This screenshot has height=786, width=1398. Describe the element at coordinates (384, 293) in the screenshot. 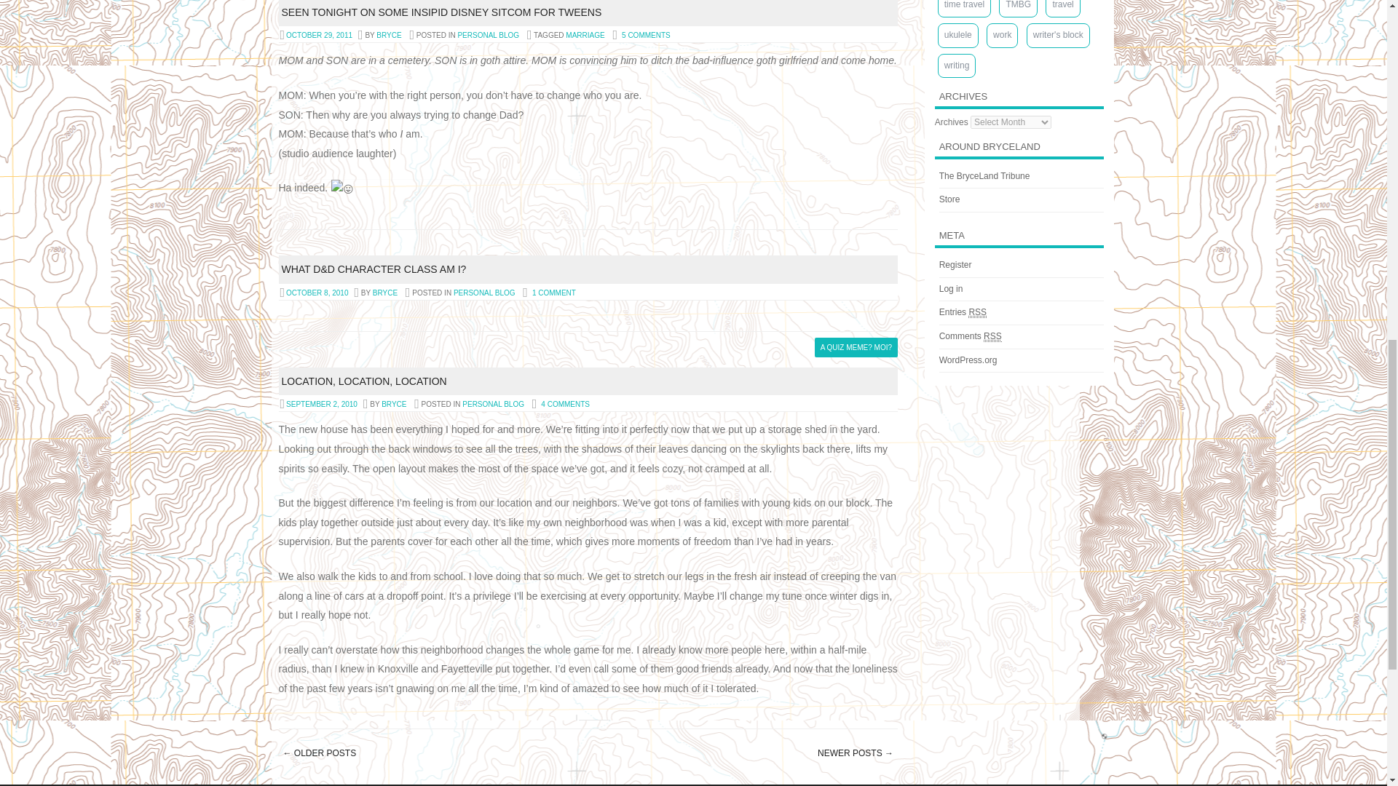

I see `View all posts by Bryce` at that location.